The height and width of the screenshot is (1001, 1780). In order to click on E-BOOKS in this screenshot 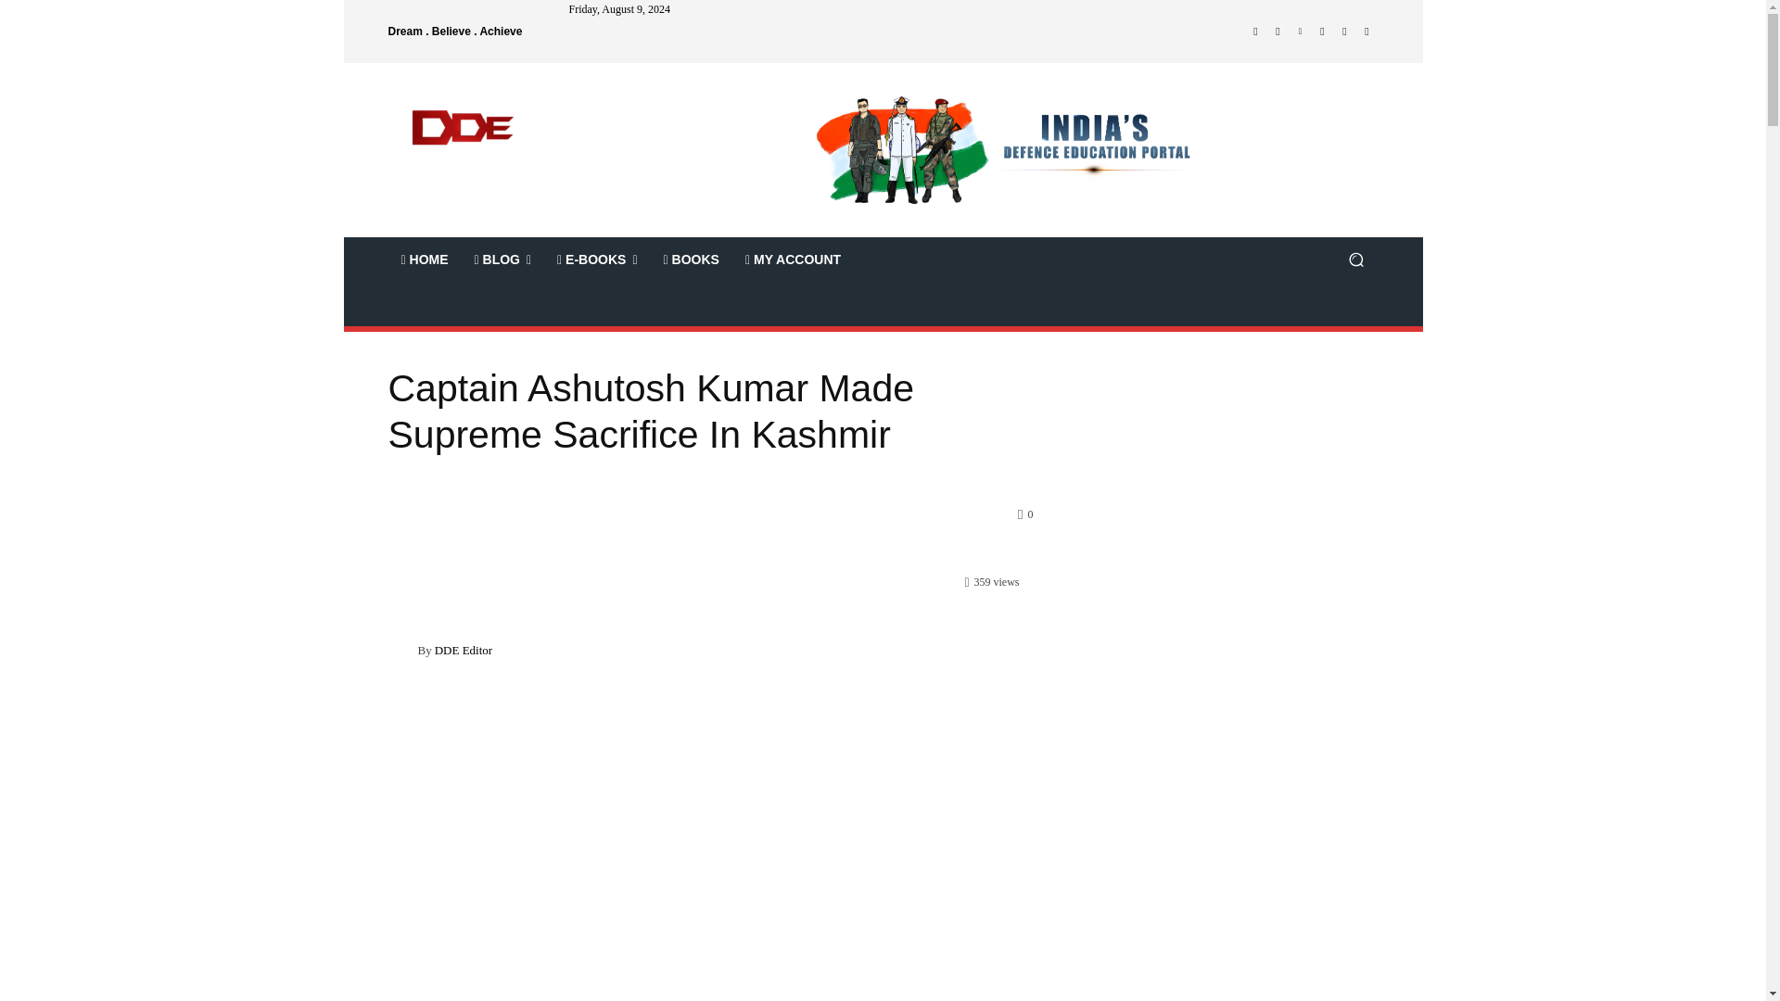, I will do `click(597, 259)`.